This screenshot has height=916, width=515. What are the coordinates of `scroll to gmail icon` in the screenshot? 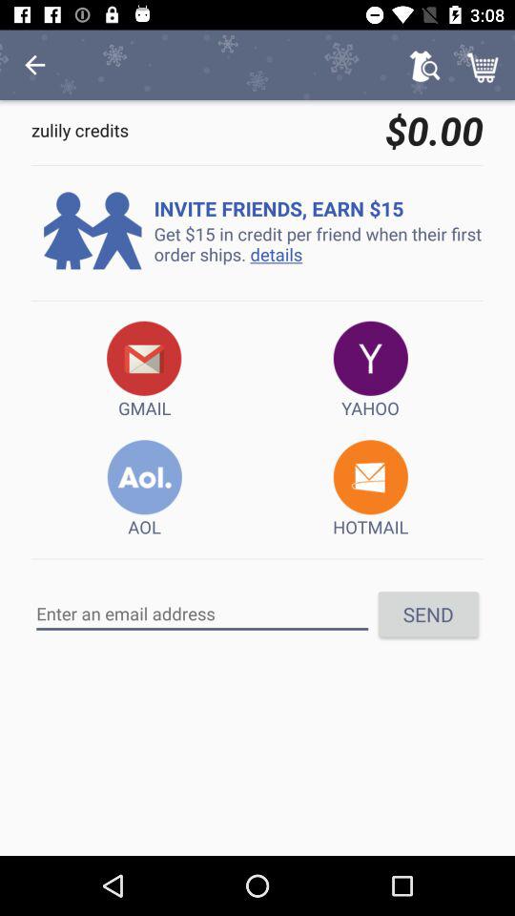 It's located at (145, 370).